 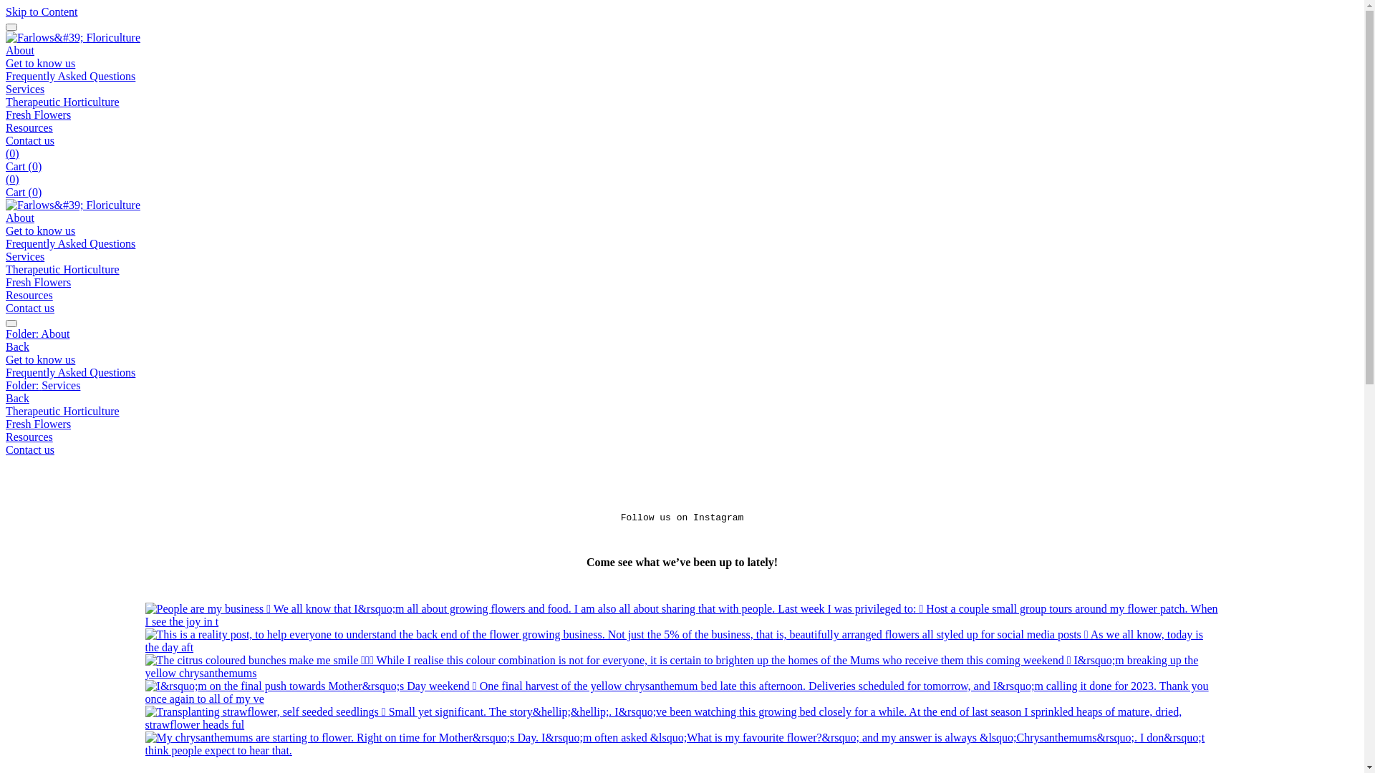 What do you see at coordinates (70, 243) in the screenshot?
I see `Frequently Asked Questions` at bounding box center [70, 243].